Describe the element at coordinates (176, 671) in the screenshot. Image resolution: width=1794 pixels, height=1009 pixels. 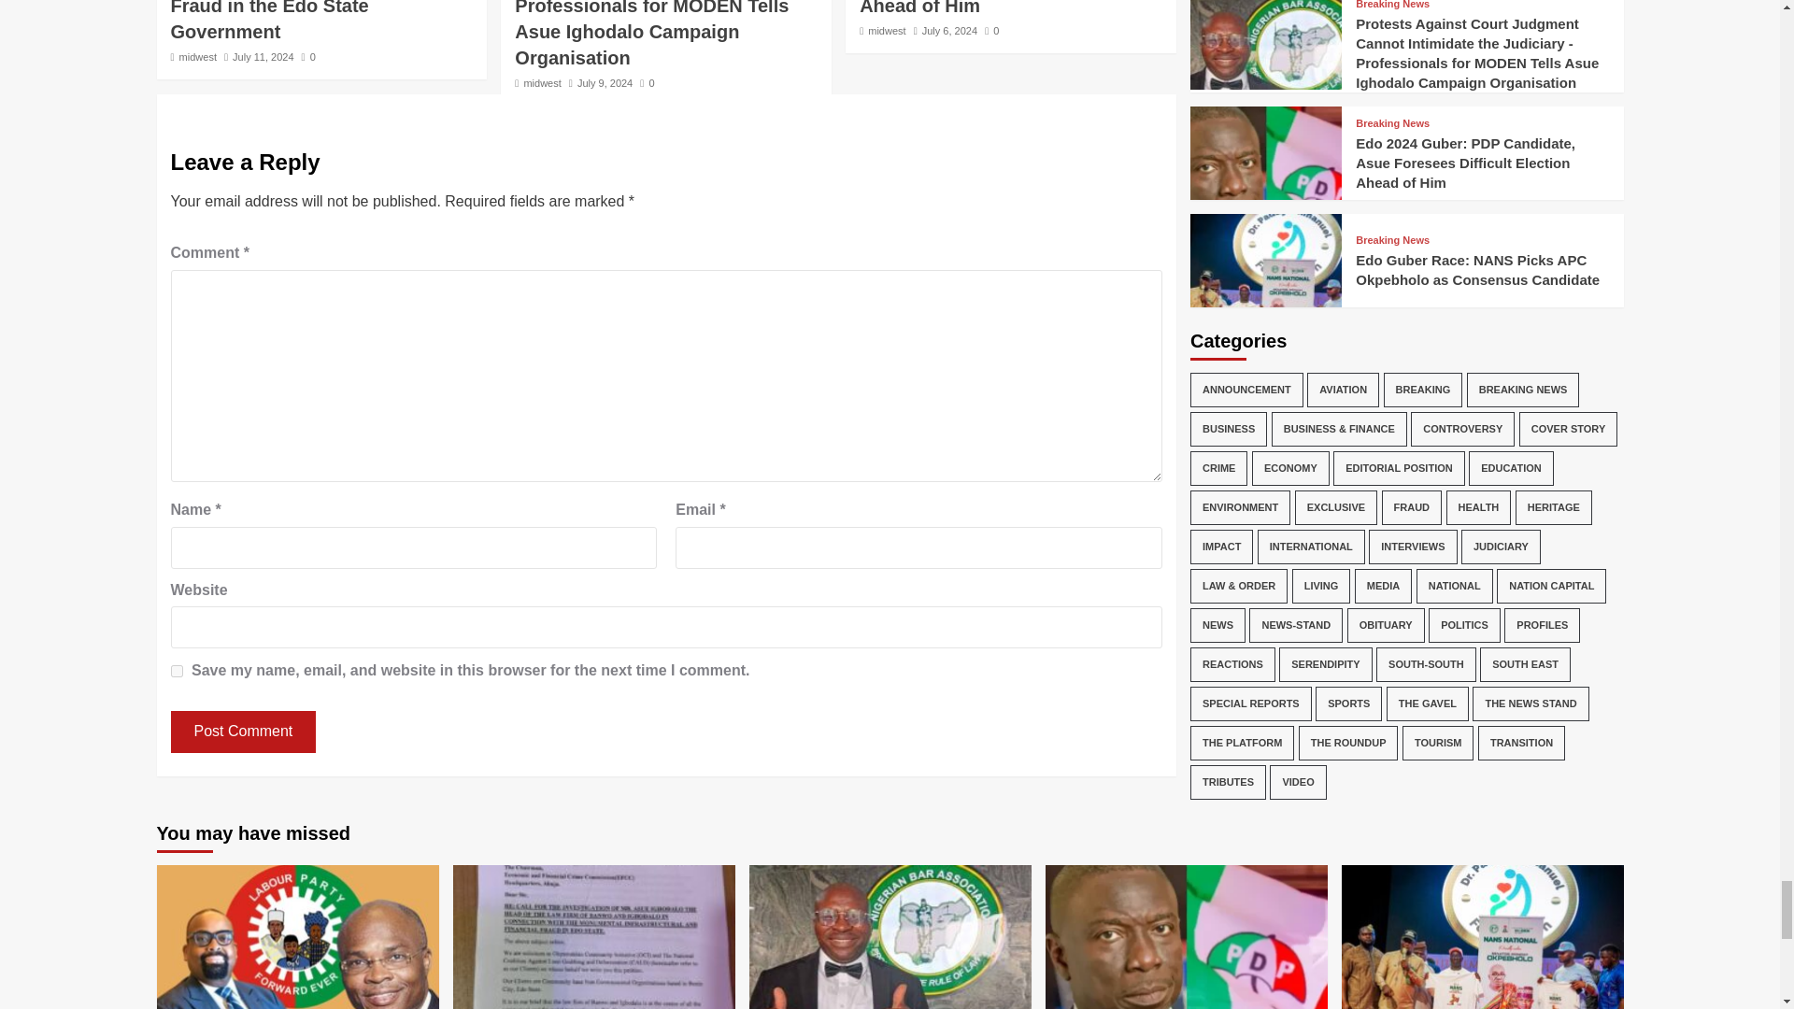
I see `yes` at that location.